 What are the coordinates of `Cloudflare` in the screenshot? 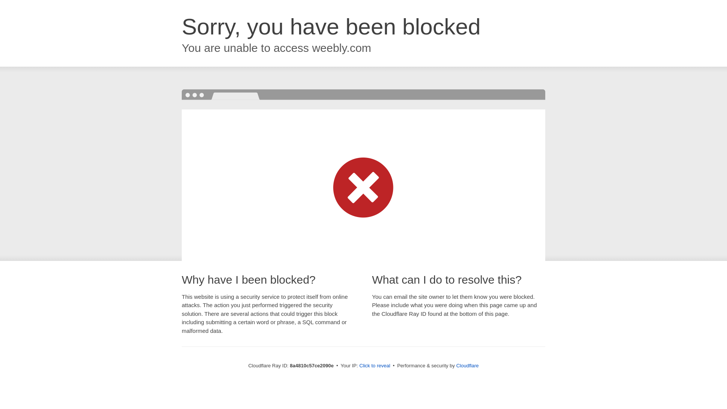 It's located at (467, 365).